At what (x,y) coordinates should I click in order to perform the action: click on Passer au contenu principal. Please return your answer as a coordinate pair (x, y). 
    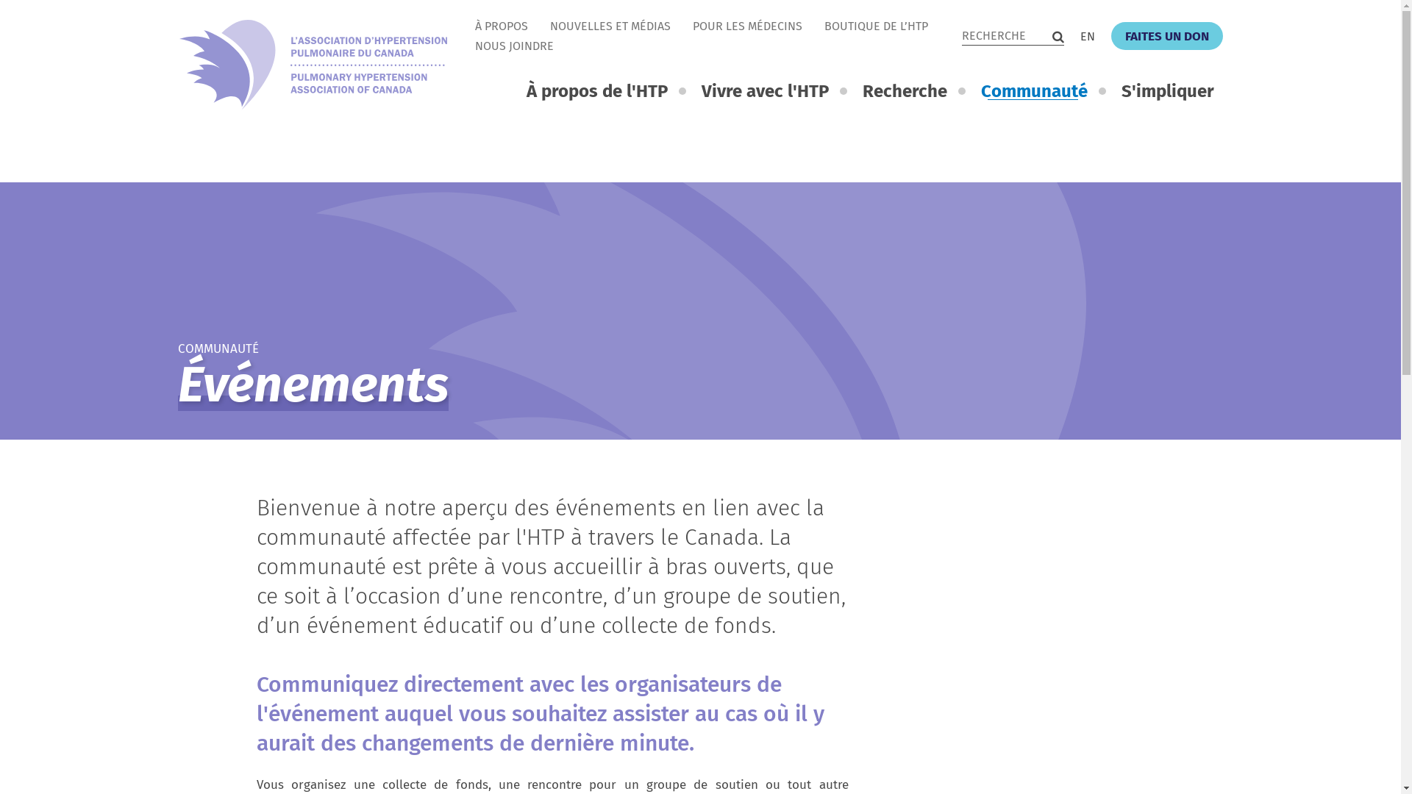
    Looking at the image, I should click on (7, 4).